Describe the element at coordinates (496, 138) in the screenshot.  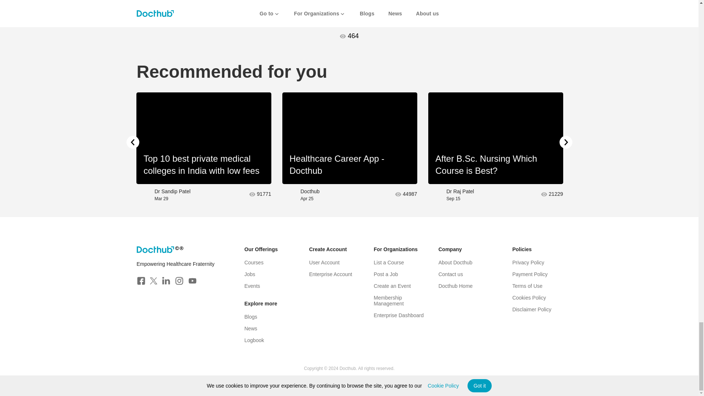
I see `After B.Sc. Nursing Which Course is Best?` at that location.